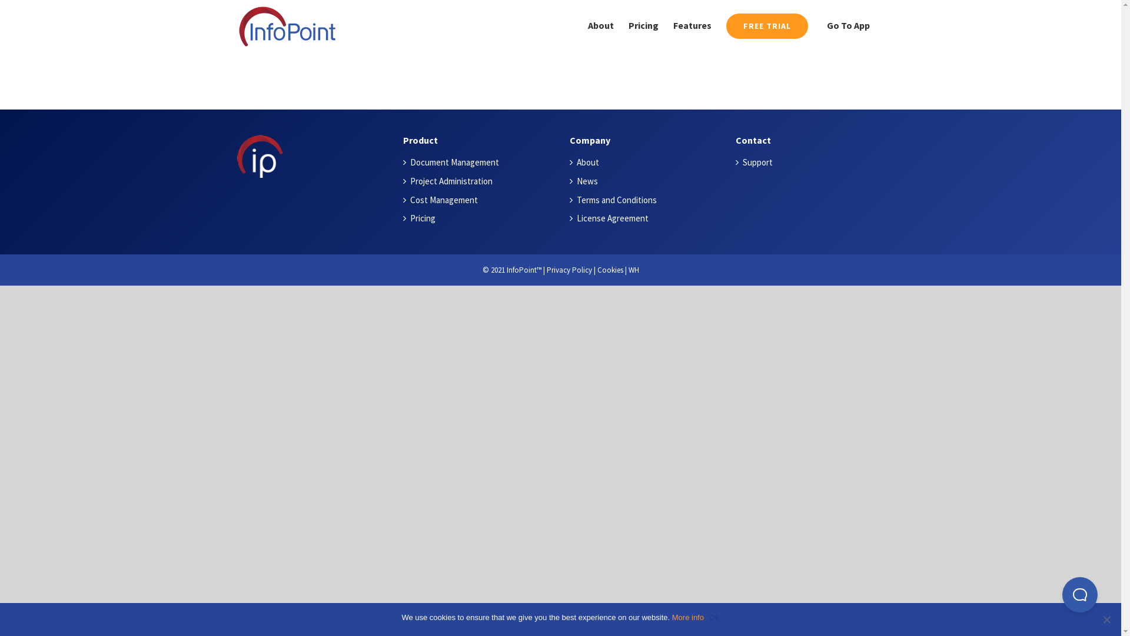 This screenshot has width=1130, height=636. I want to click on About, so click(647, 163).